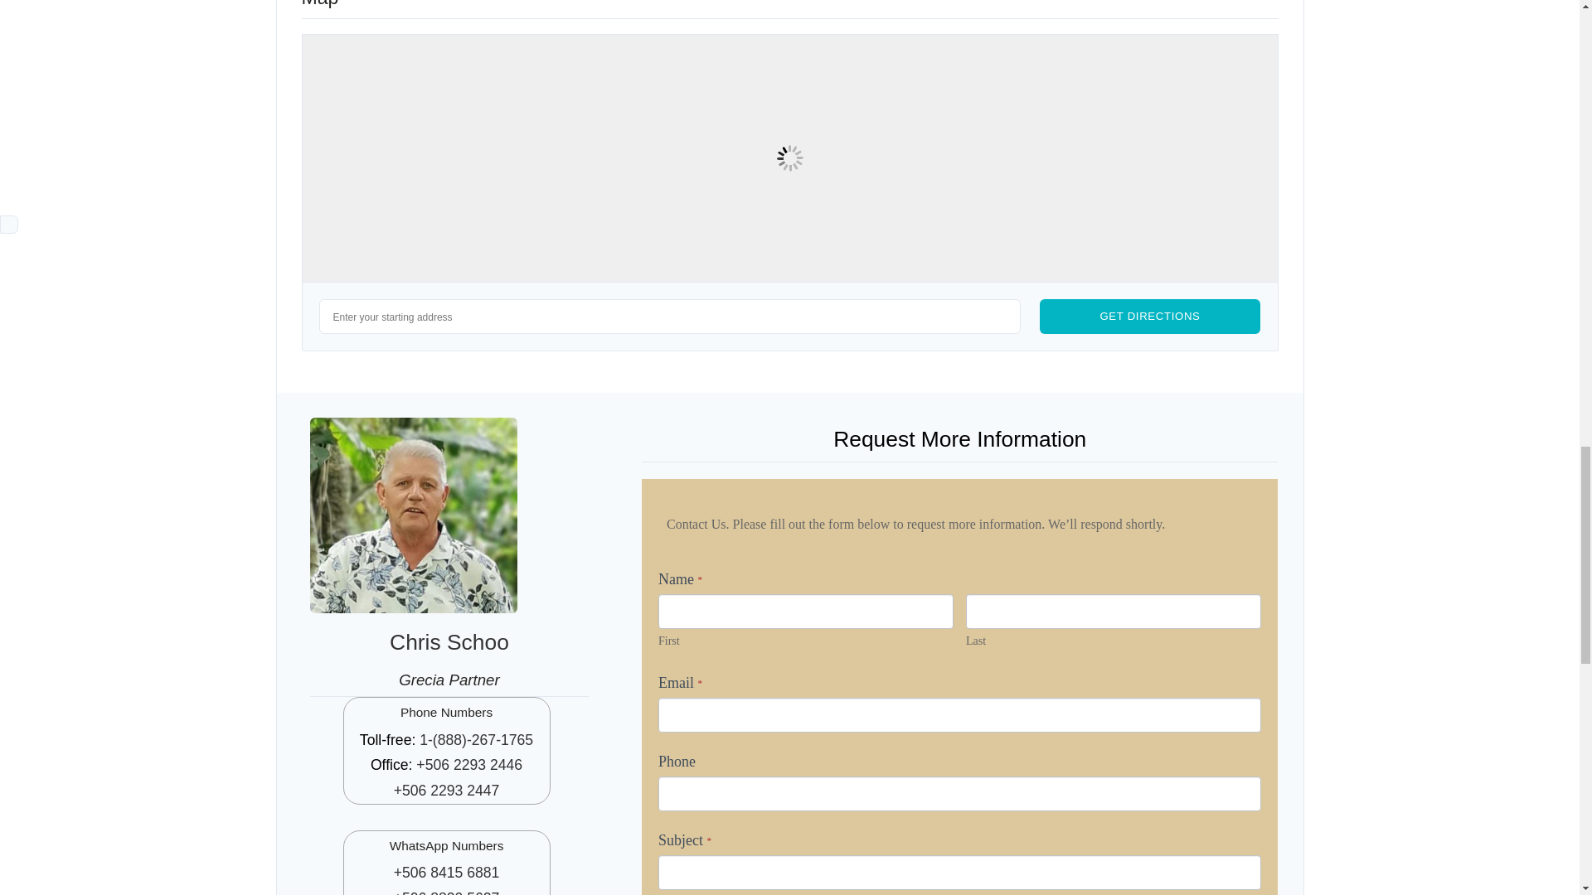 The width and height of the screenshot is (1592, 895). Describe the element at coordinates (1149, 316) in the screenshot. I see `get directions` at that location.